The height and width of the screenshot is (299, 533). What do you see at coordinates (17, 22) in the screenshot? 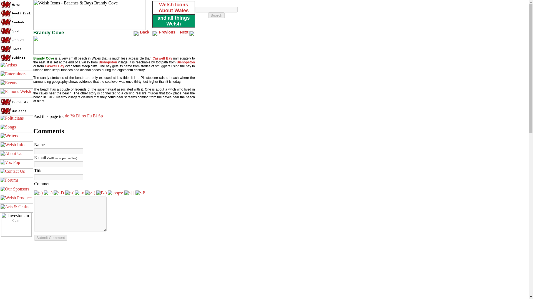
I see `Symbols` at bounding box center [17, 22].